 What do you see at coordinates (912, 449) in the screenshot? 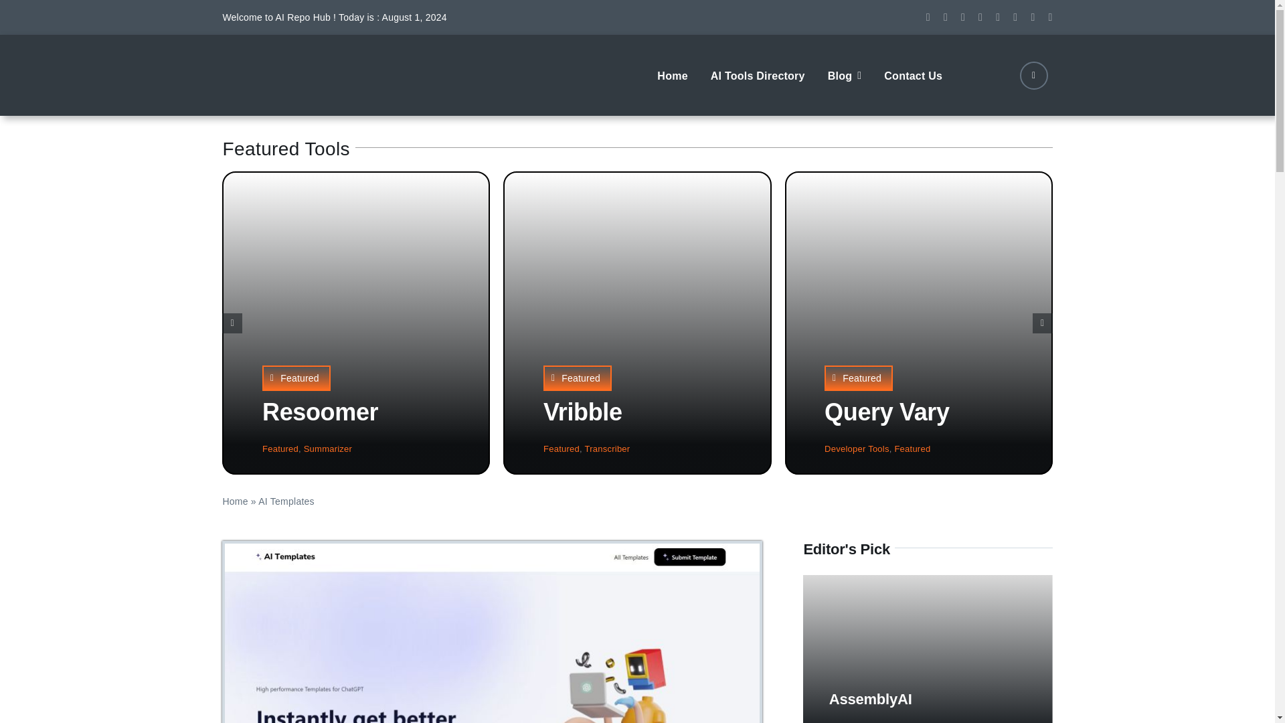
I see `Featured` at bounding box center [912, 449].